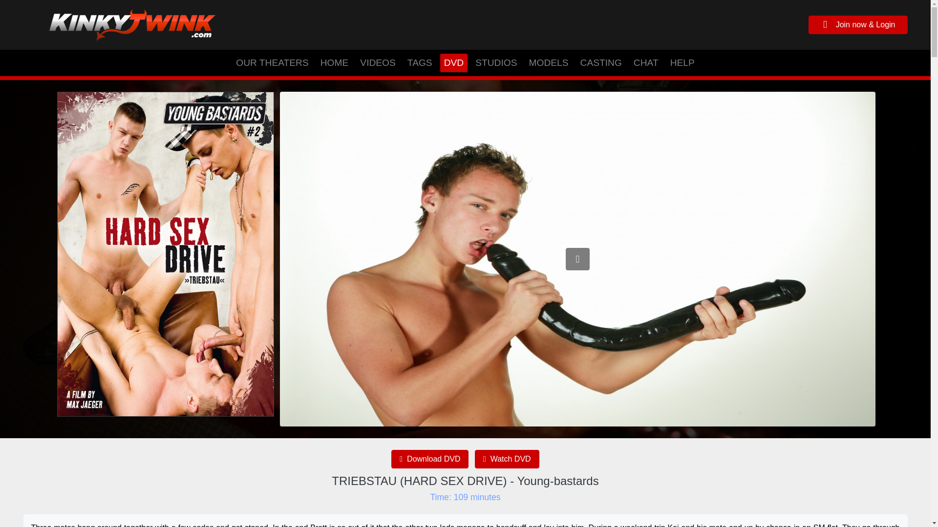  What do you see at coordinates (419, 62) in the screenshot?
I see `TAGS` at bounding box center [419, 62].